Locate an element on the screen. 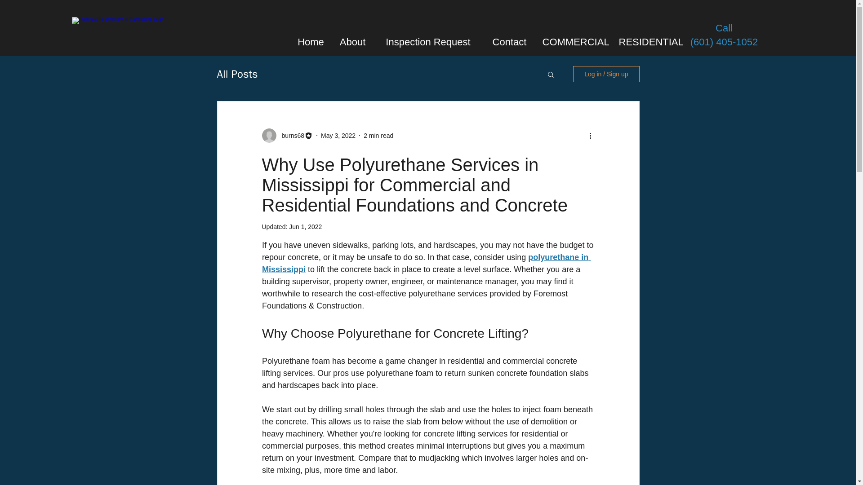 This screenshot has height=485, width=863. All Posts is located at coordinates (236, 74).